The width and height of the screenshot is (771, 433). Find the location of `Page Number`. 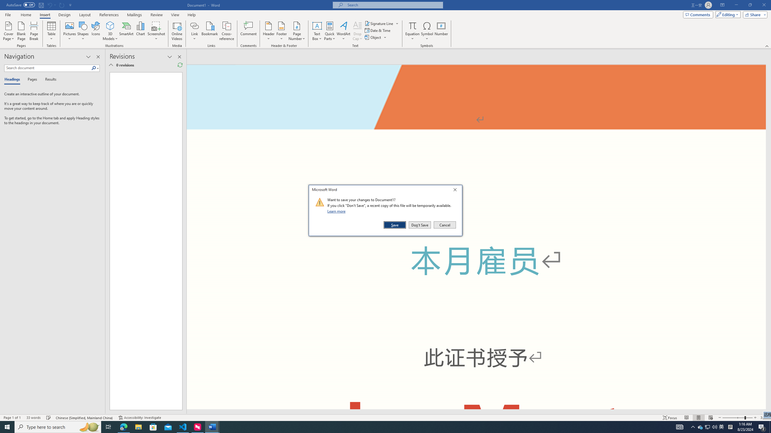

Page Number is located at coordinates (297, 31).